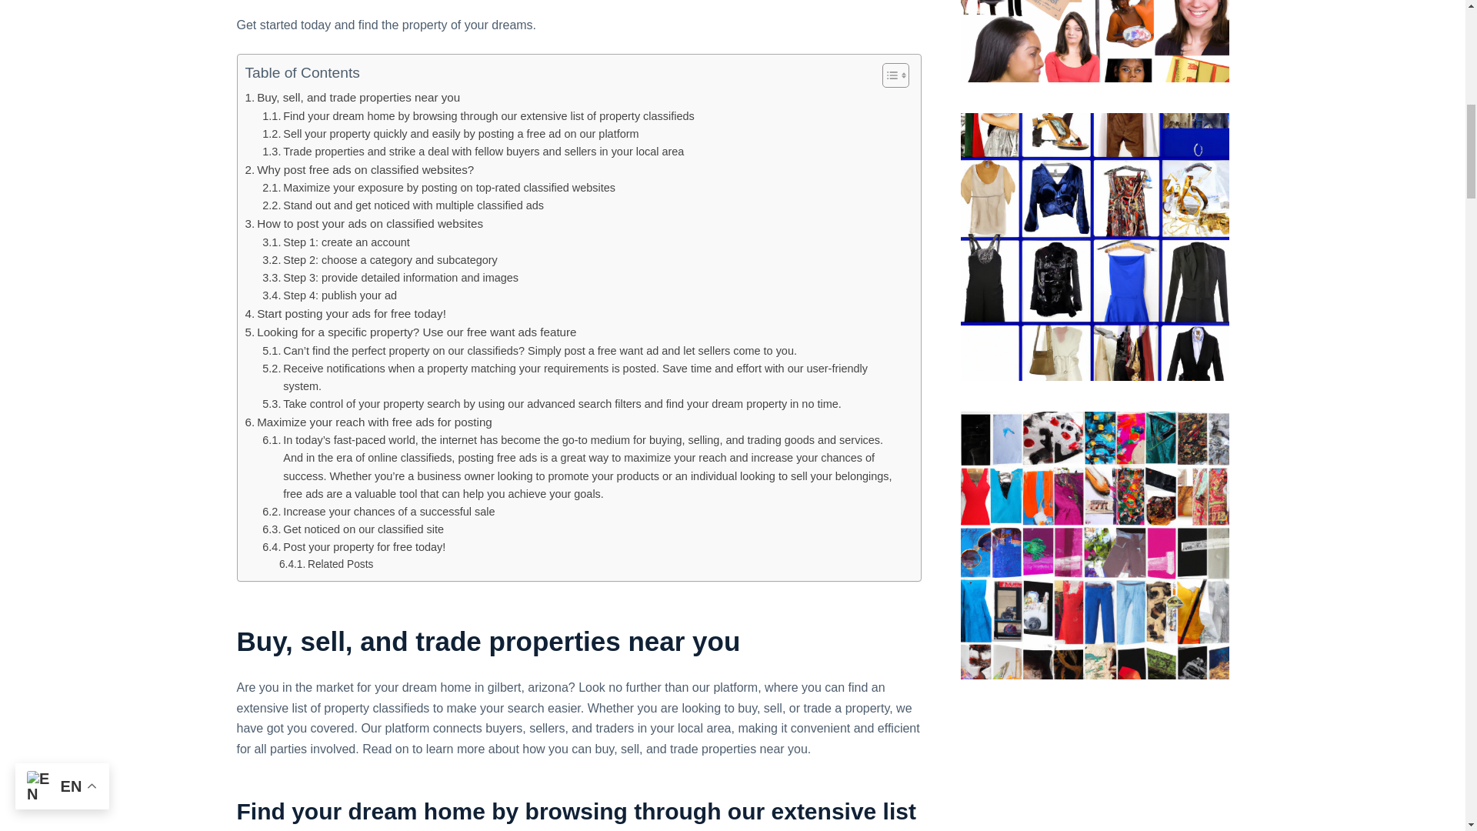  What do you see at coordinates (352, 97) in the screenshot?
I see `Buy, sell, and trade properties near you` at bounding box center [352, 97].